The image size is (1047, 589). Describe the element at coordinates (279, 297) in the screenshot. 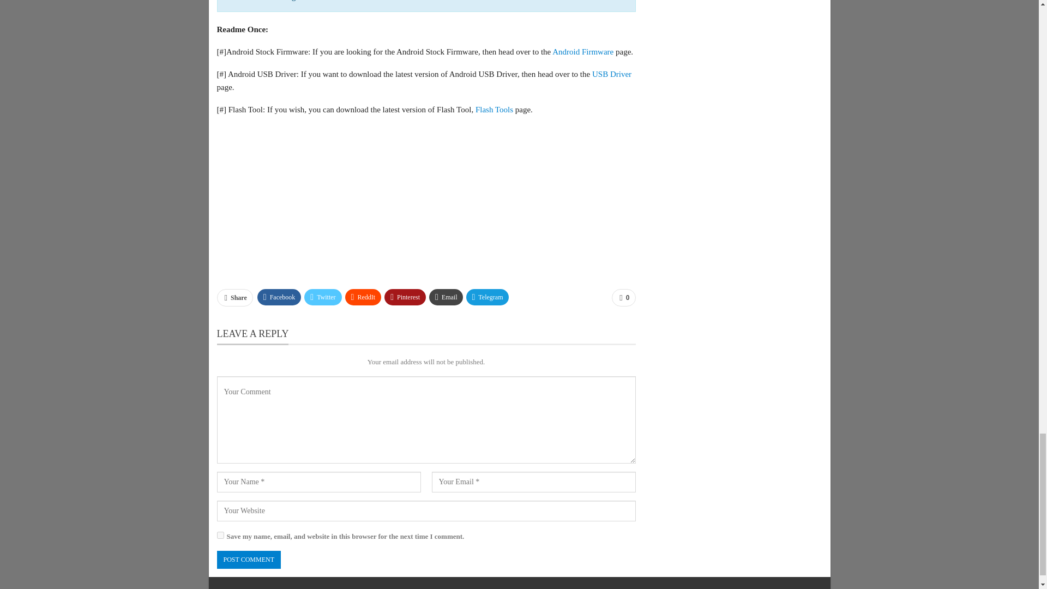

I see `Facebook` at that location.